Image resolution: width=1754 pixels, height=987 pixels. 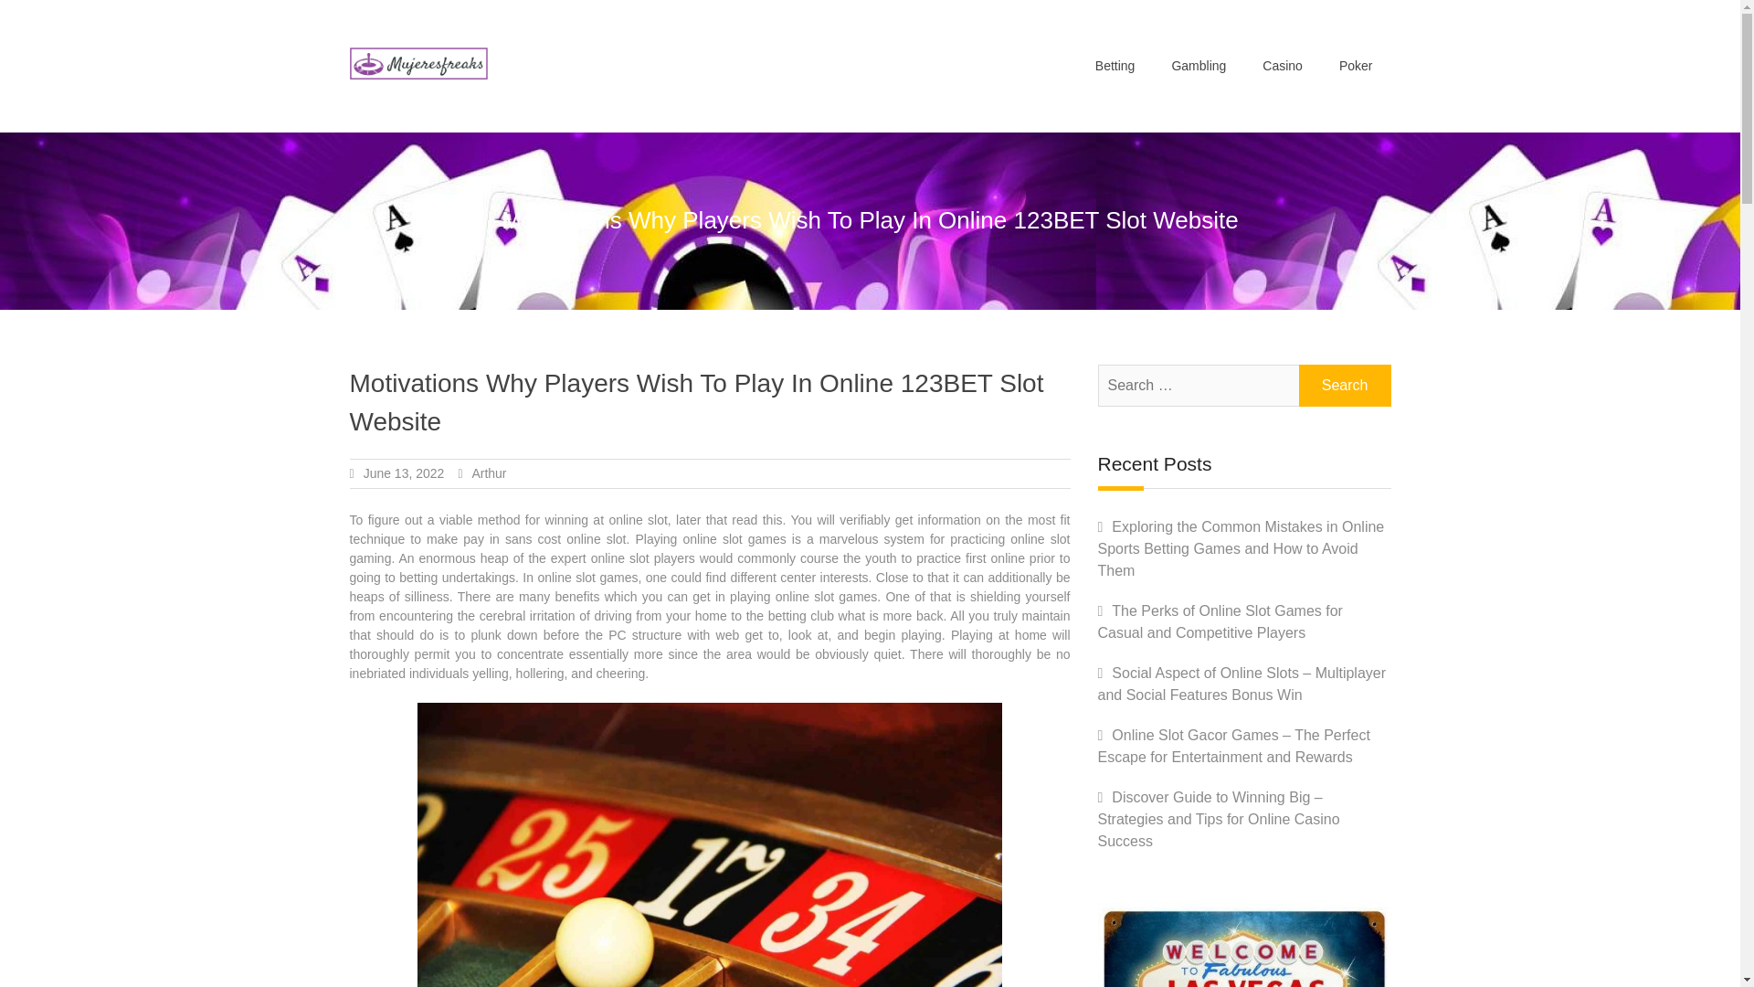 I want to click on June 13, 2022, so click(x=404, y=472).